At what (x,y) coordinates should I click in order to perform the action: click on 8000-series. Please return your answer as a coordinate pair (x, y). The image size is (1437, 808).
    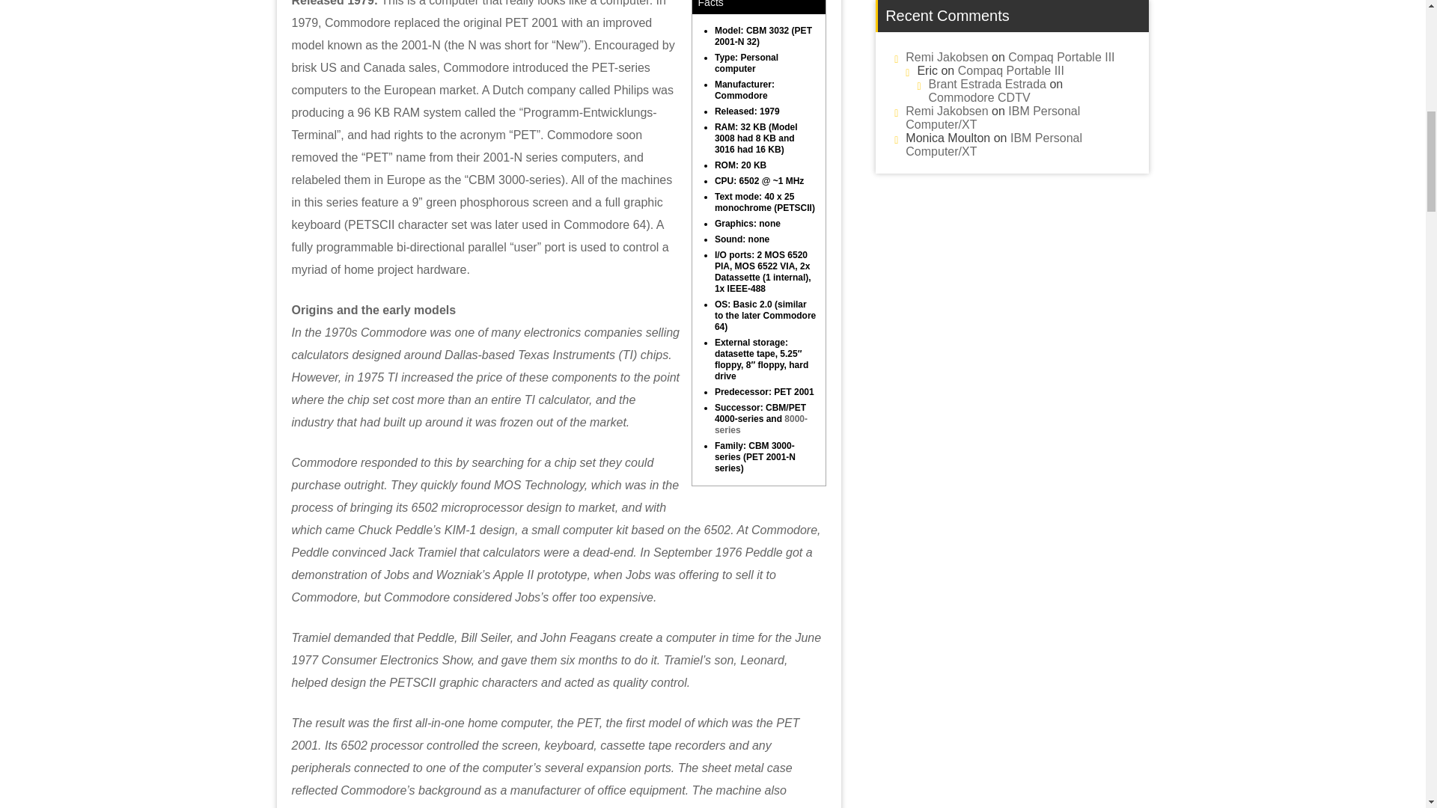
    Looking at the image, I should click on (760, 424).